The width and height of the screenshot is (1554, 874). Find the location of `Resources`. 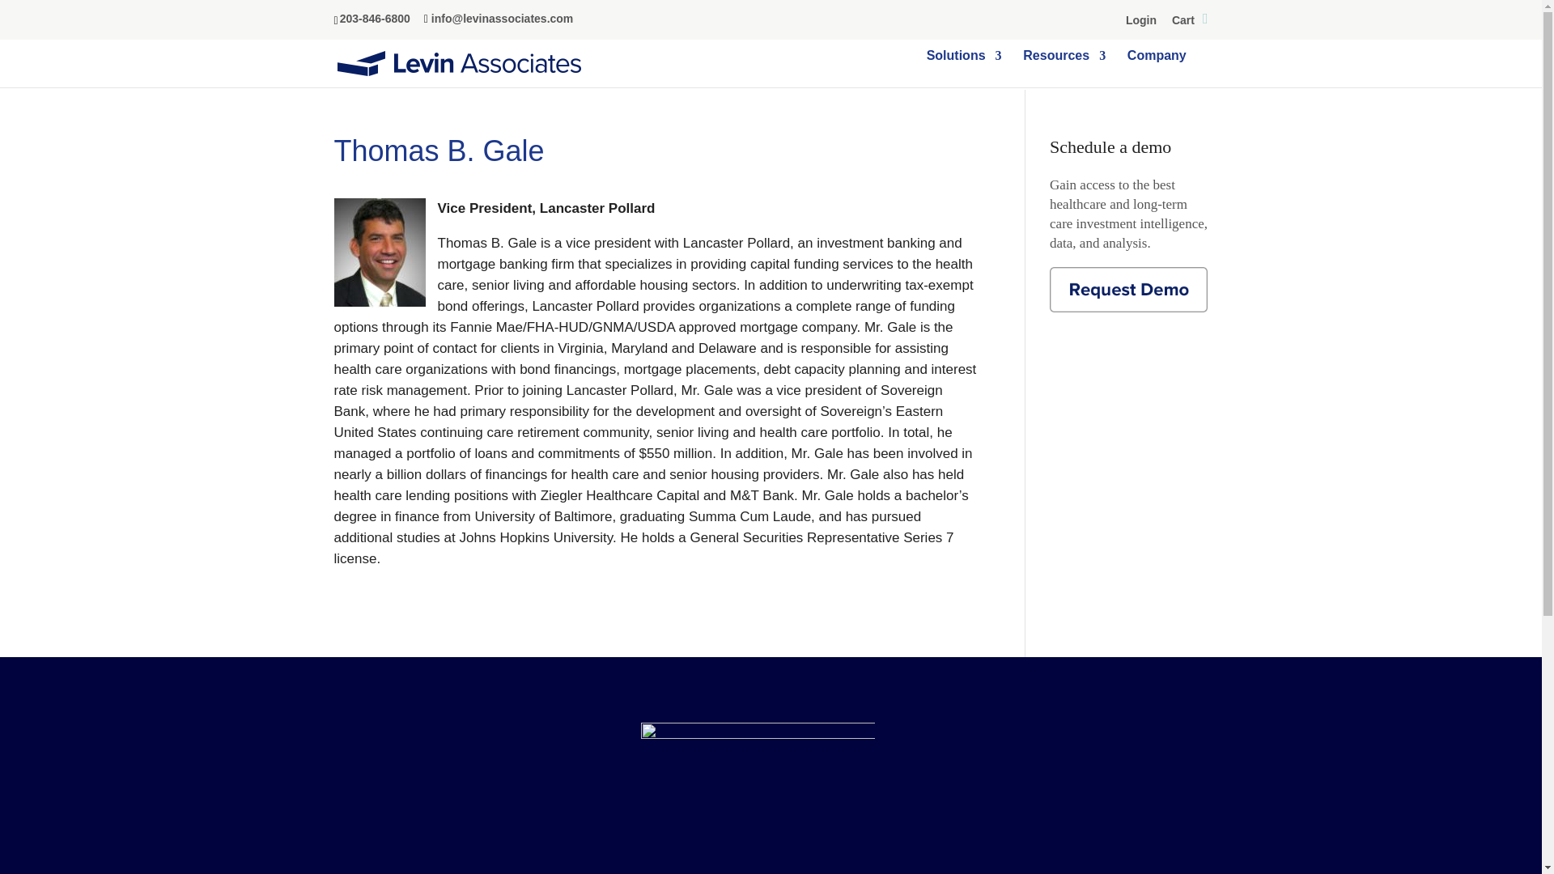

Resources is located at coordinates (1064, 68).